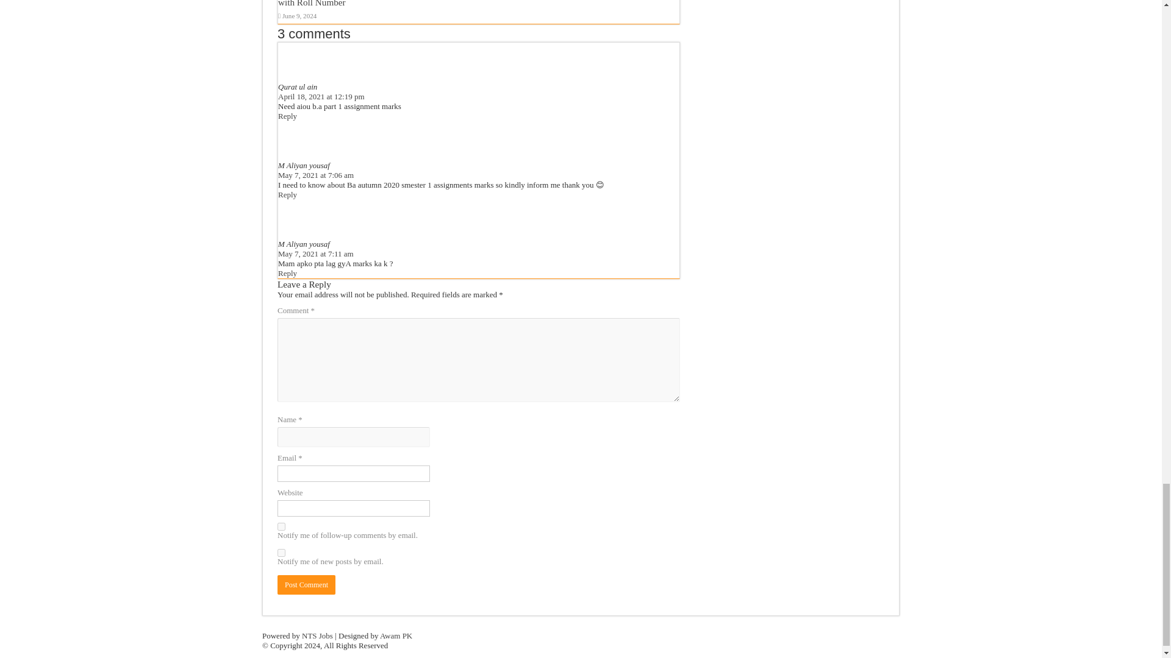 Image resolution: width=1171 pixels, height=658 pixels. I want to click on May 7, 2021 at 7:06 am, so click(316, 174).